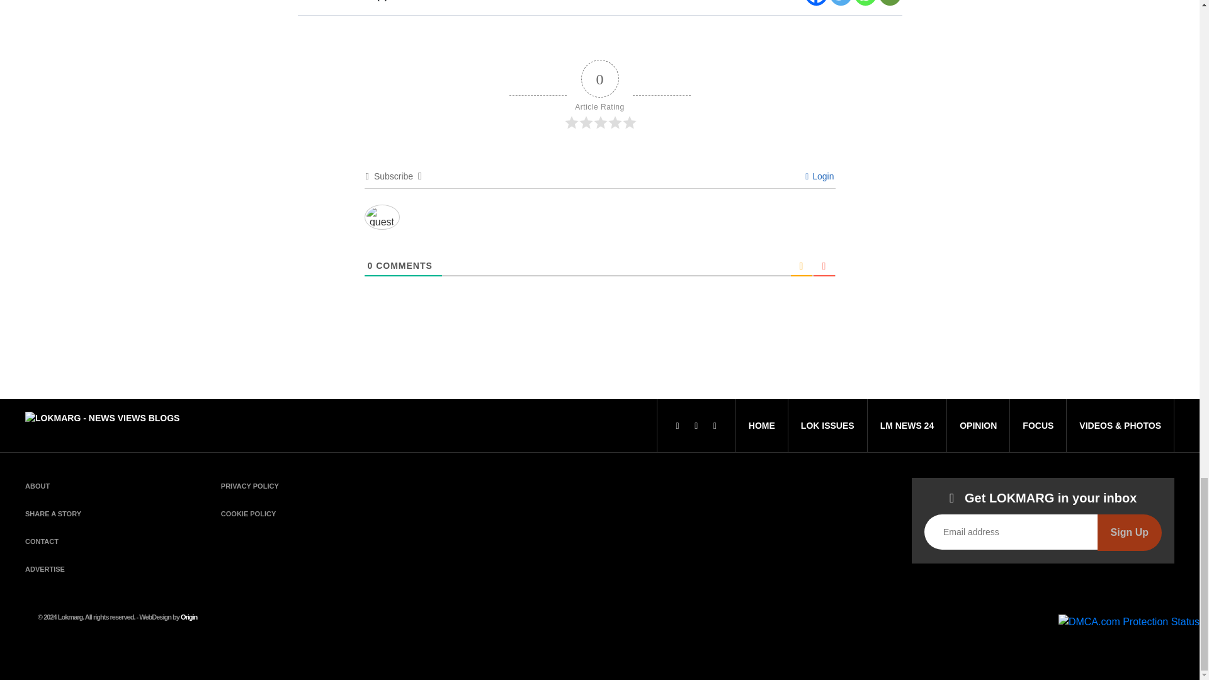  Describe the element at coordinates (1130, 532) in the screenshot. I see `Sign Up` at that location.